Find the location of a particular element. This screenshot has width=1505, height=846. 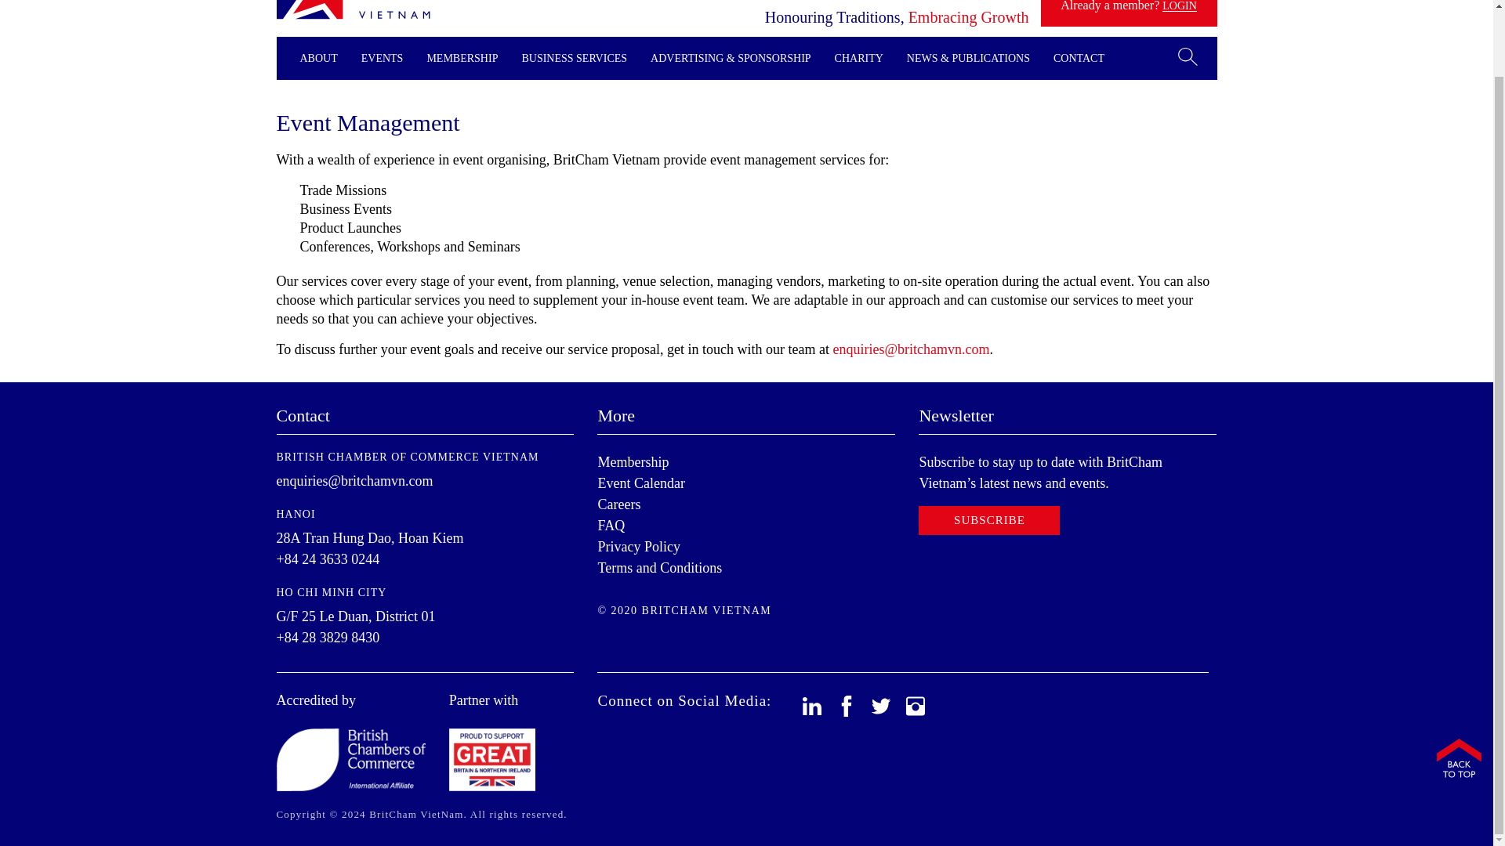

MEMBERSHIP is located at coordinates (462, 58).